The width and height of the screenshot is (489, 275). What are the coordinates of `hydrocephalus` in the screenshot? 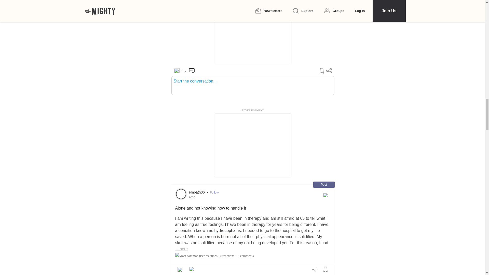 It's located at (227, 231).